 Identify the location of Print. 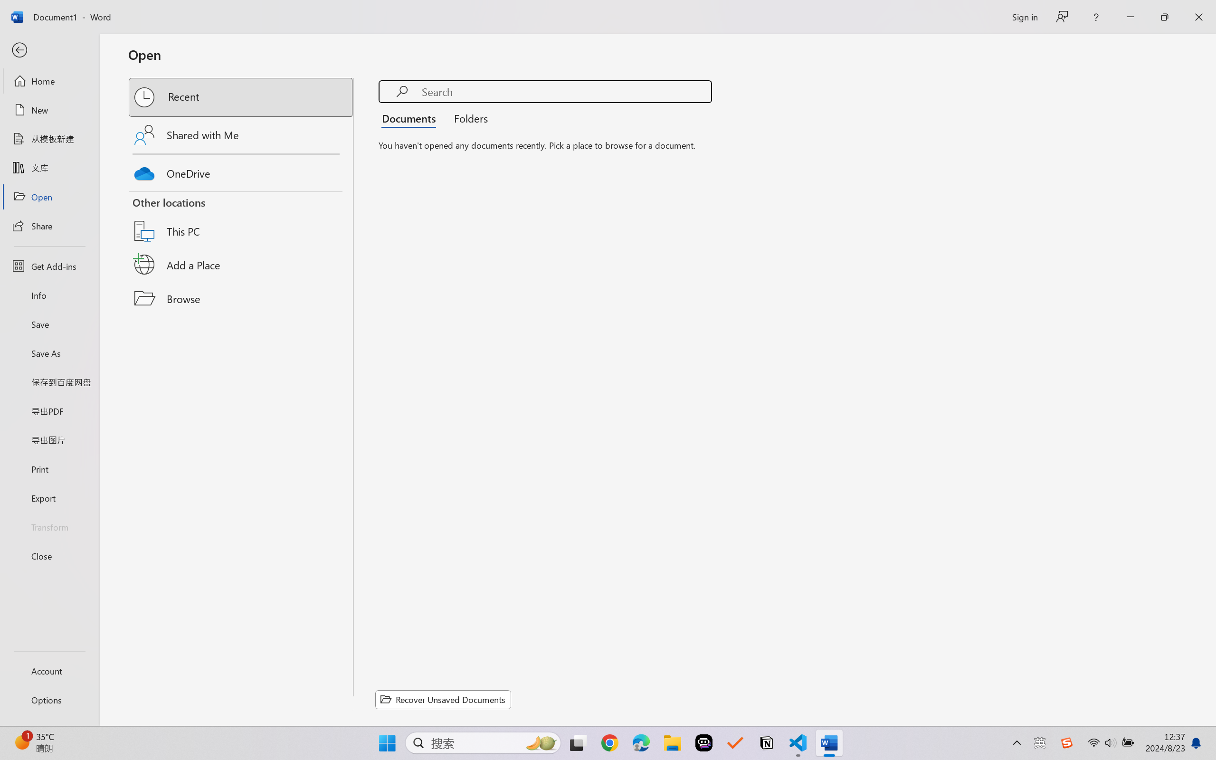
(49, 468).